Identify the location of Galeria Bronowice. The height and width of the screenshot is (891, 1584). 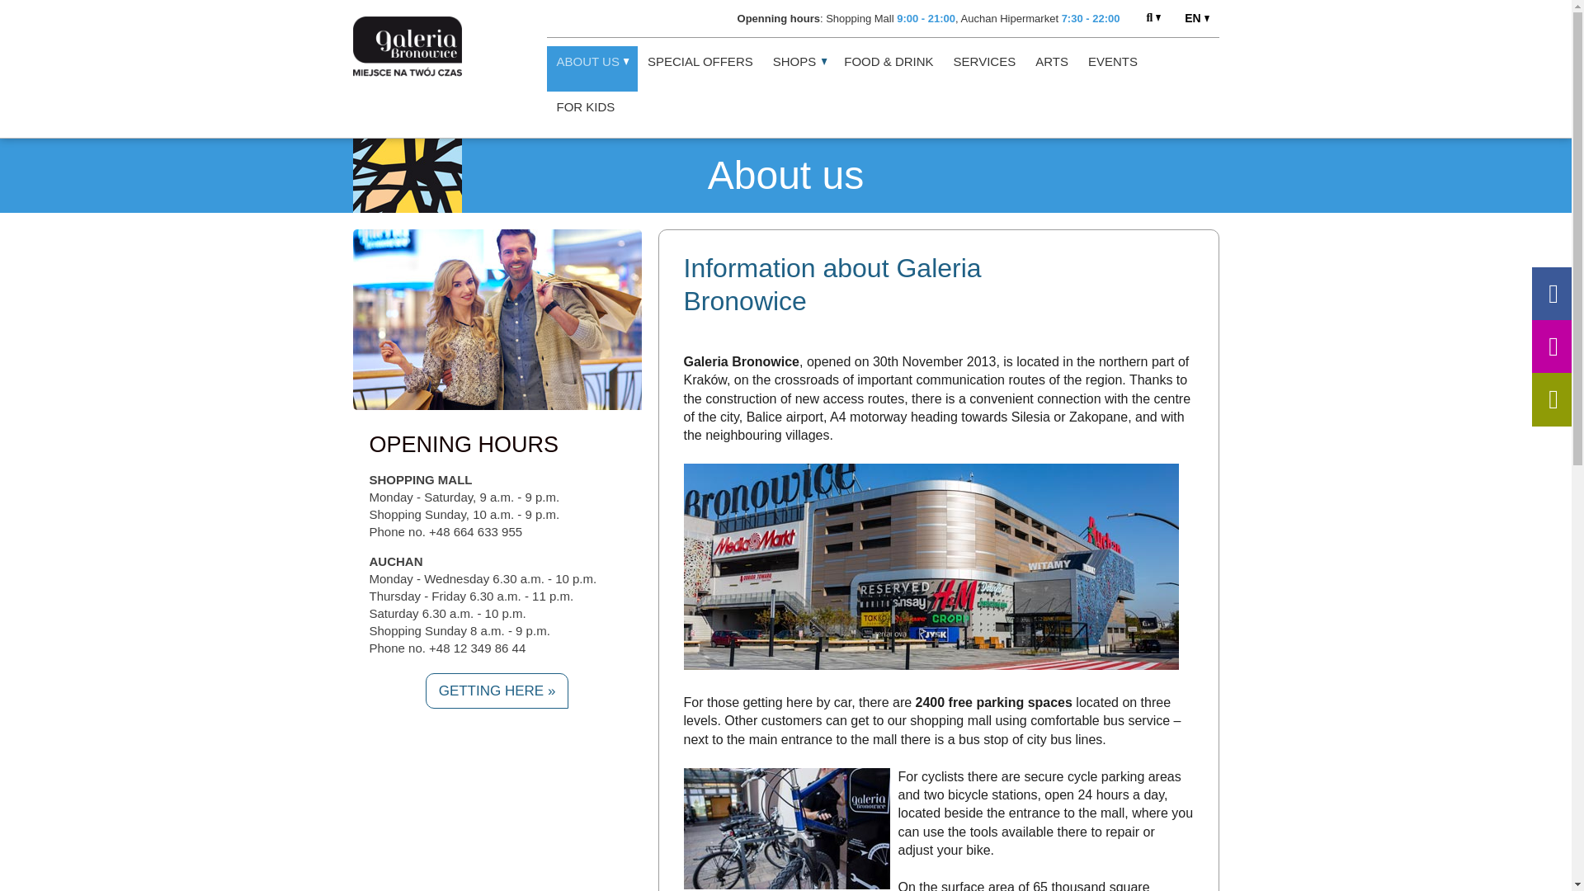
(785, 828).